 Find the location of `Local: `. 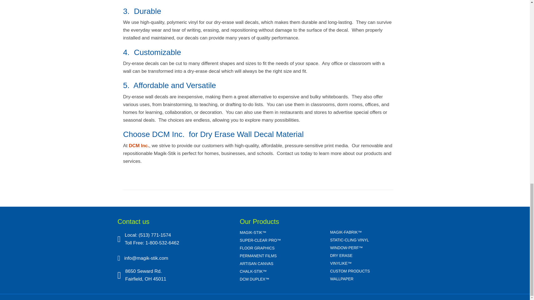

Local:  is located at coordinates (131, 235).